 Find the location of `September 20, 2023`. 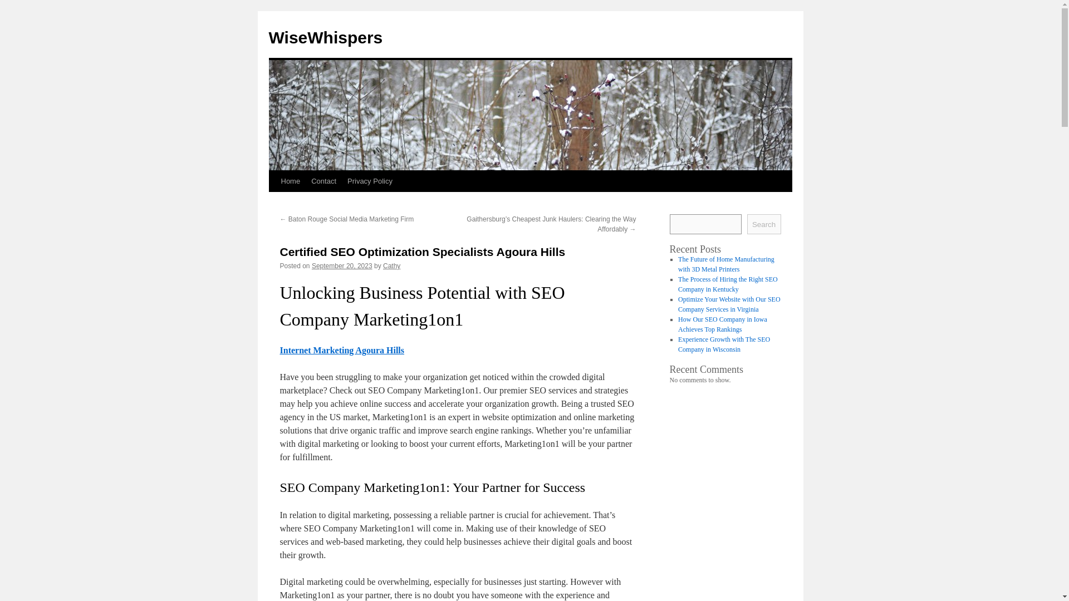

September 20, 2023 is located at coordinates (342, 265).